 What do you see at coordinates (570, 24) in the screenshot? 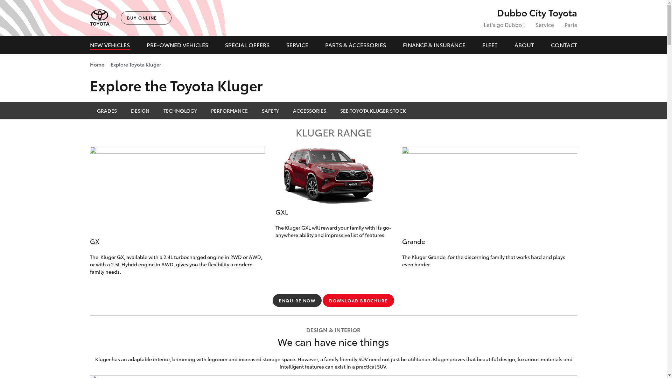
I see `Parts` at bounding box center [570, 24].